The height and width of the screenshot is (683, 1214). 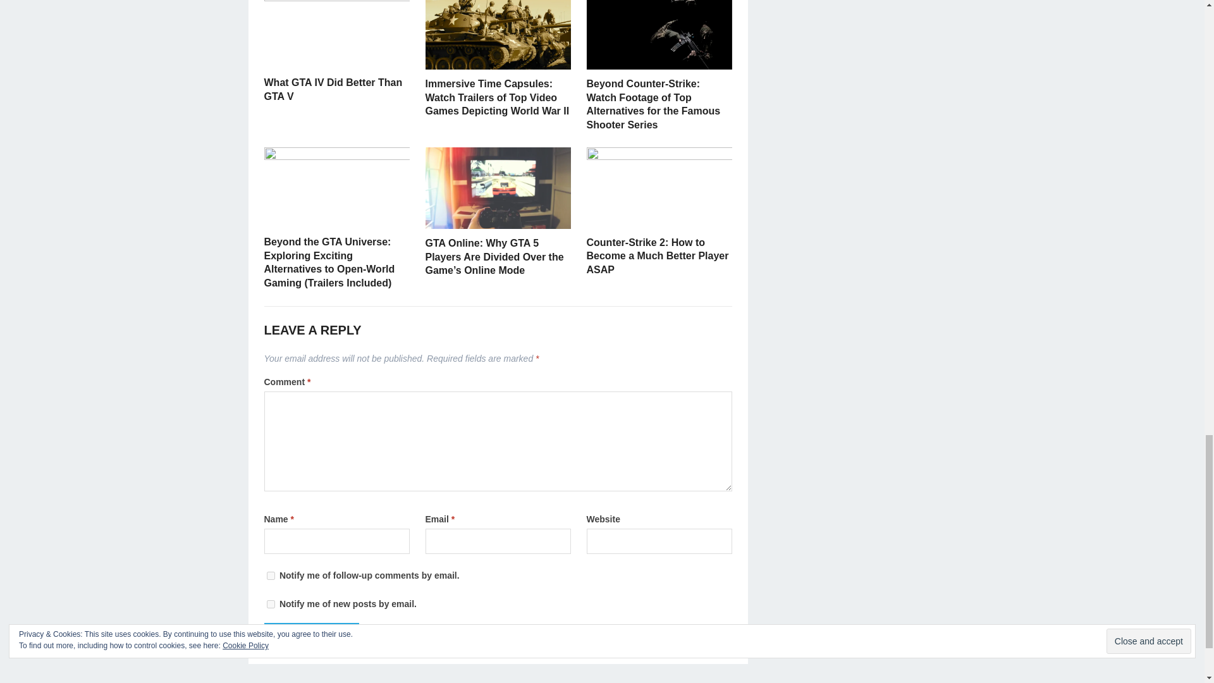 What do you see at coordinates (334, 89) in the screenshot?
I see `What GTA IV Did Better Than GTA V` at bounding box center [334, 89].